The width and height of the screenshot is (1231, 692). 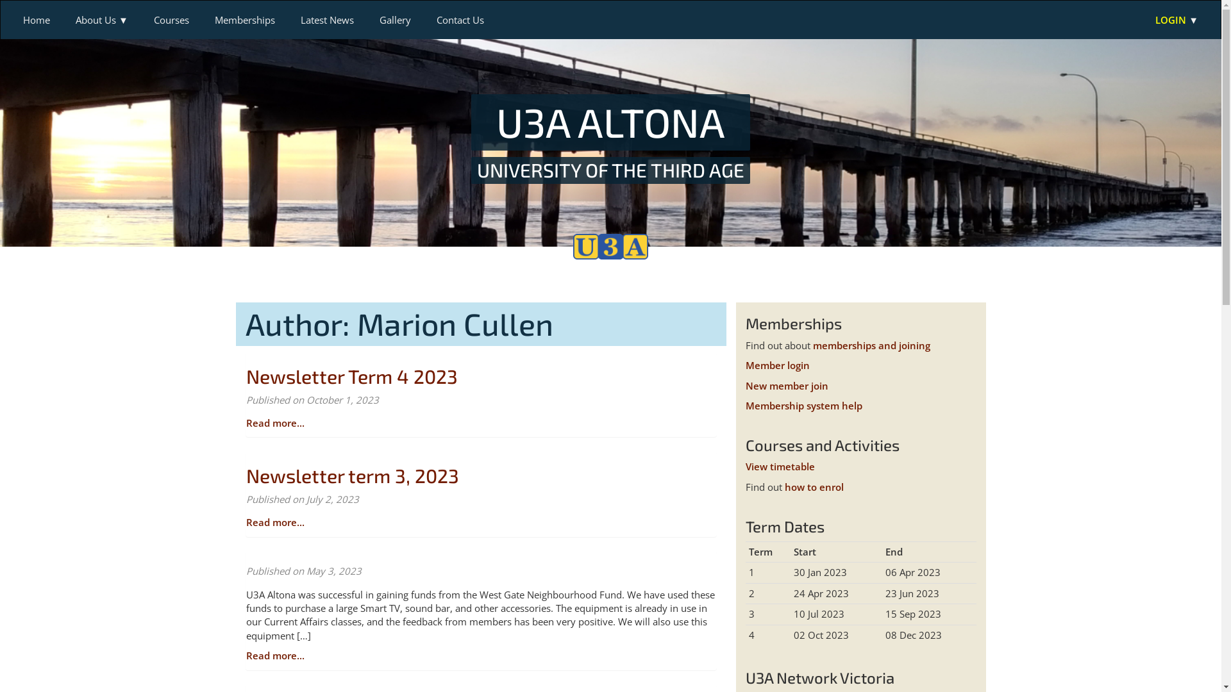 I want to click on Read more..., so click(x=276, y=423).